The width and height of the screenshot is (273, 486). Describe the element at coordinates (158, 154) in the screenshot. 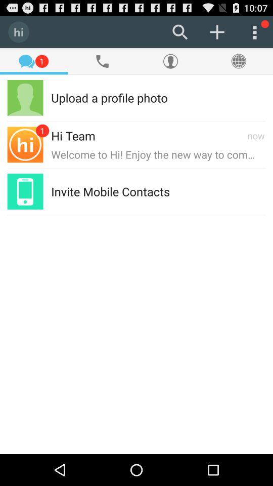

I see `jump to welcome to hi app` at that location.